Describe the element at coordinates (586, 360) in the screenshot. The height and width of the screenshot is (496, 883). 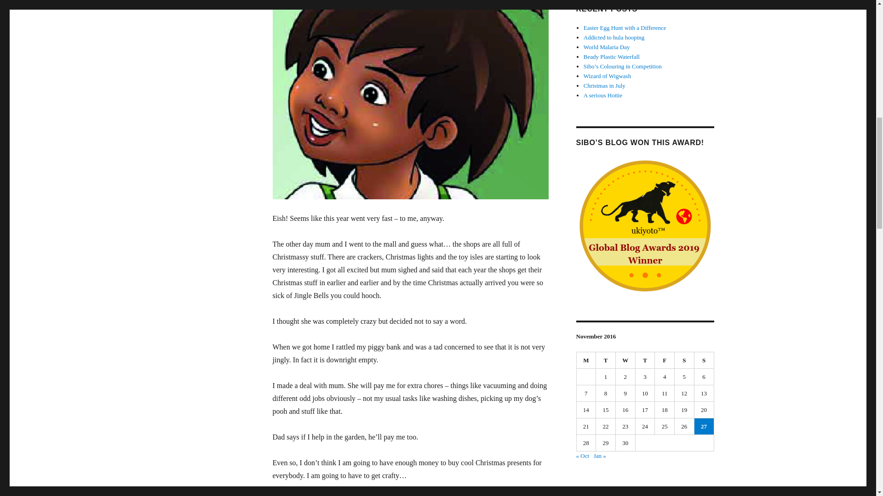
I see `Monday` at that location.